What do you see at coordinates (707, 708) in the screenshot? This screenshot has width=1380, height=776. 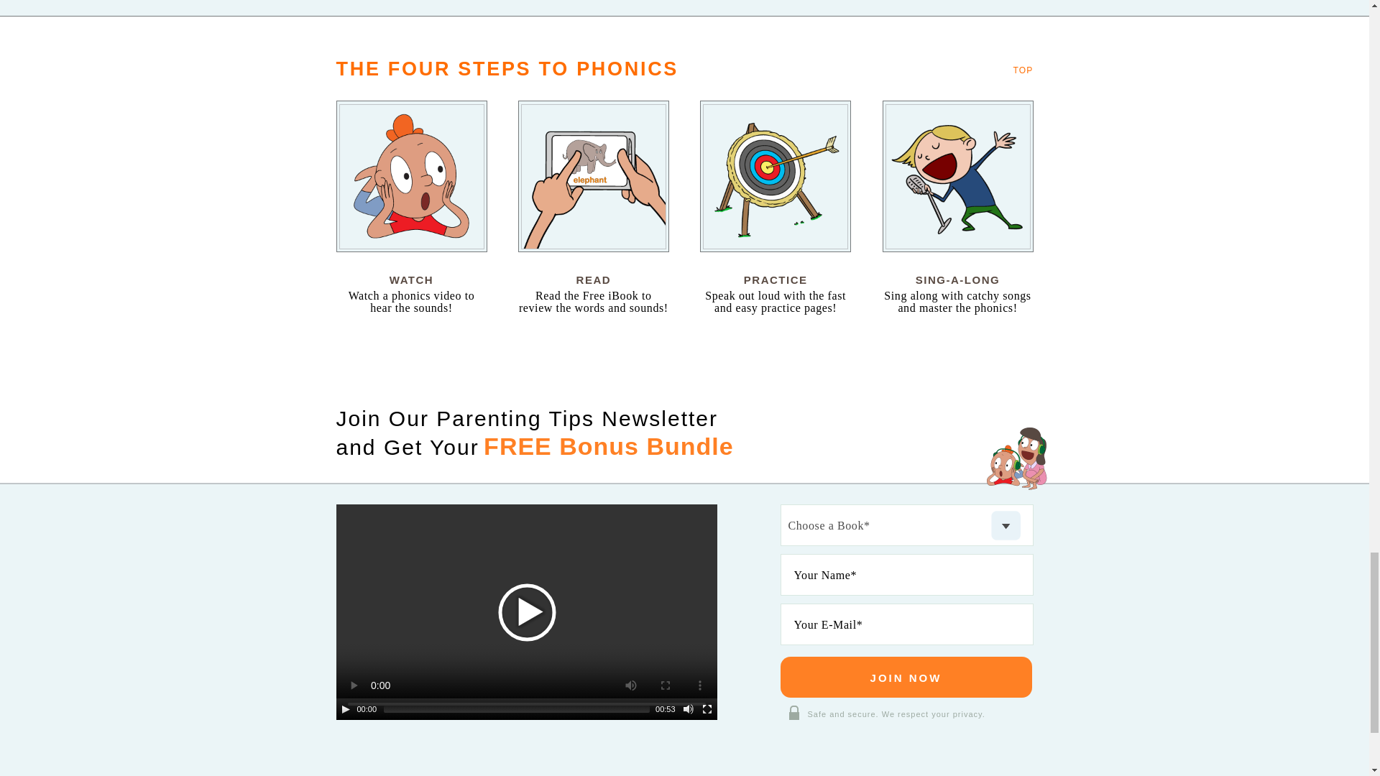 I see `Fullscreen` at bounding box center [707, 708].